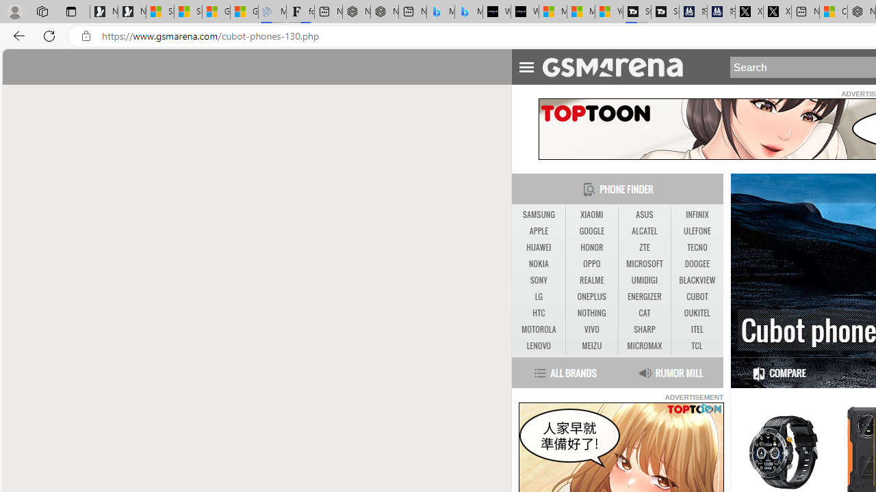  I want to click on GOOGLE, so click(591, 231).